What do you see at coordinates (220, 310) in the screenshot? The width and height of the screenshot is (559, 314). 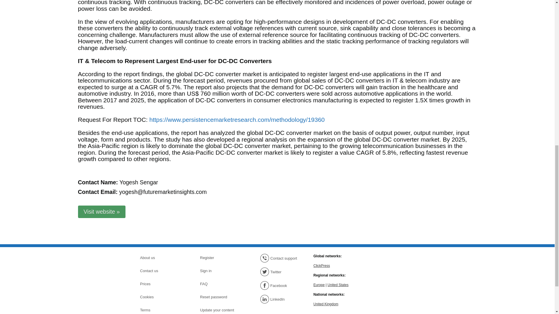 I see `Update your content` at bounding box center [220, 310].